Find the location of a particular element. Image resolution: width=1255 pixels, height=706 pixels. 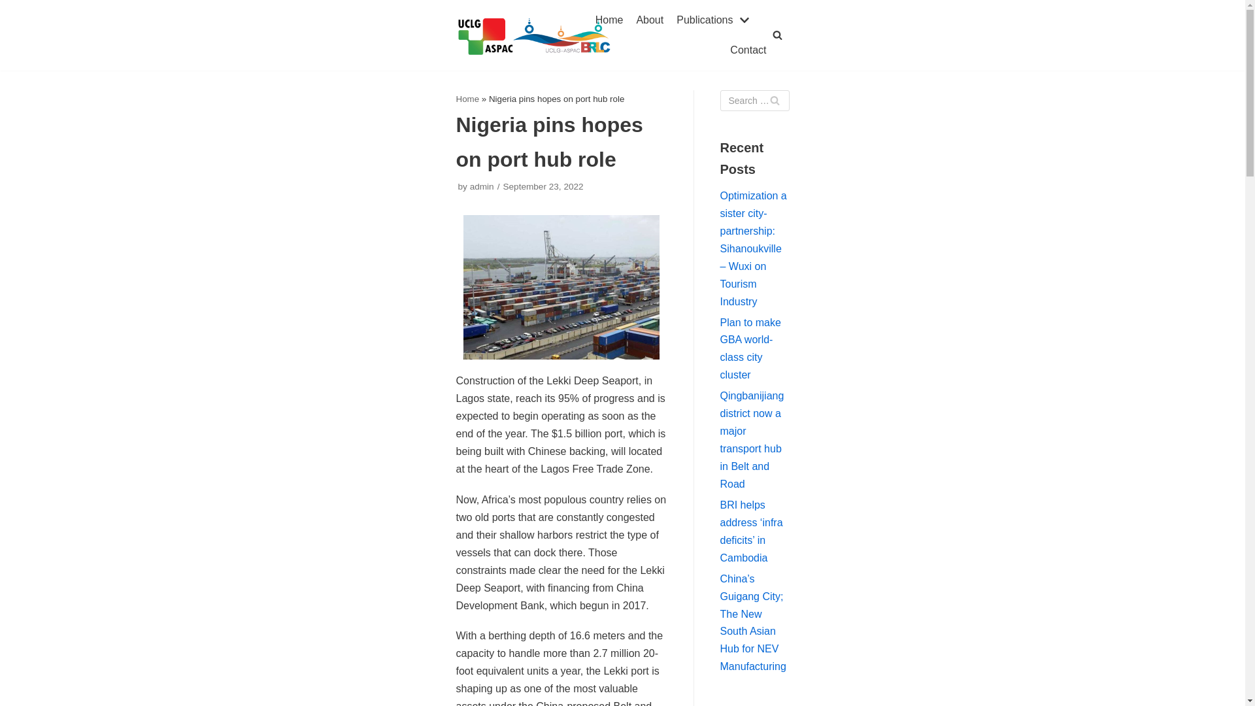

Plan to make GBA world-class city cluster is located at coordinates (750, 348).